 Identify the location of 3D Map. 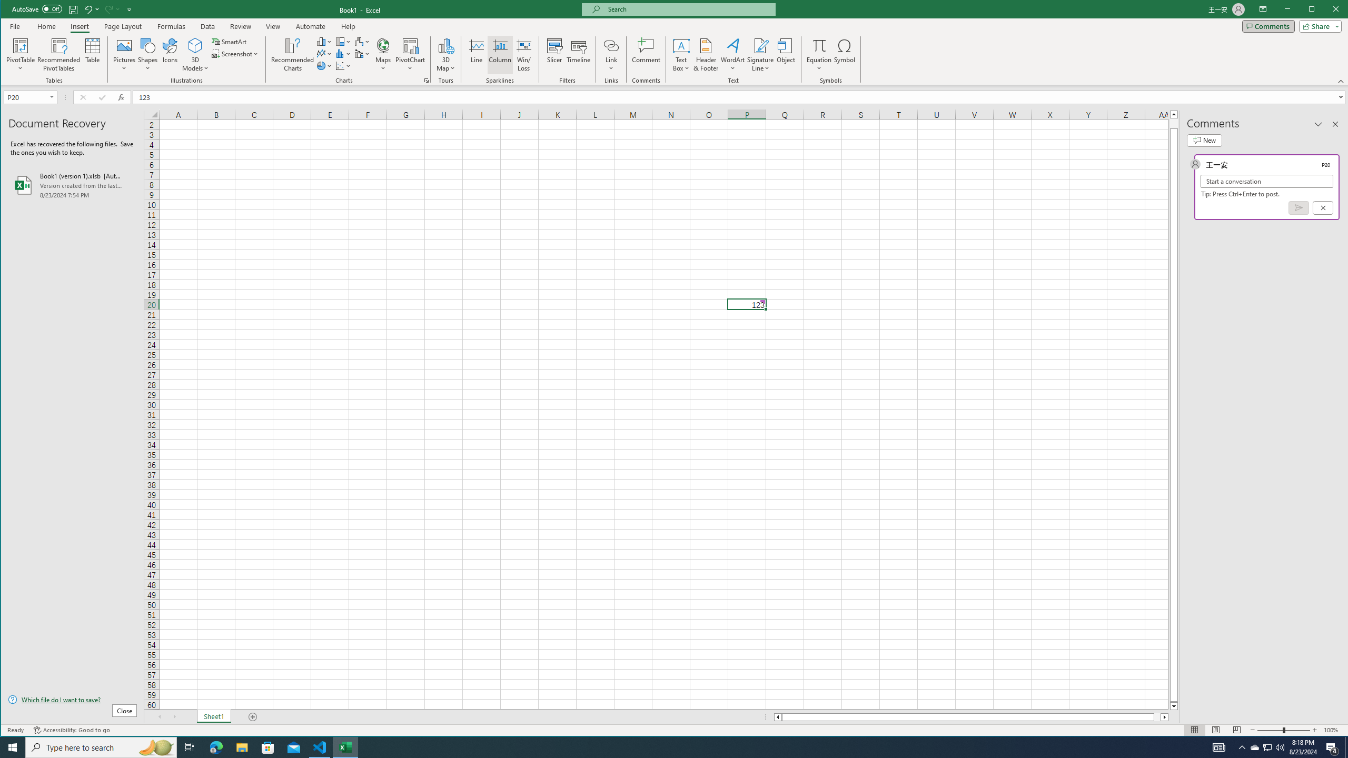
(445, 55).